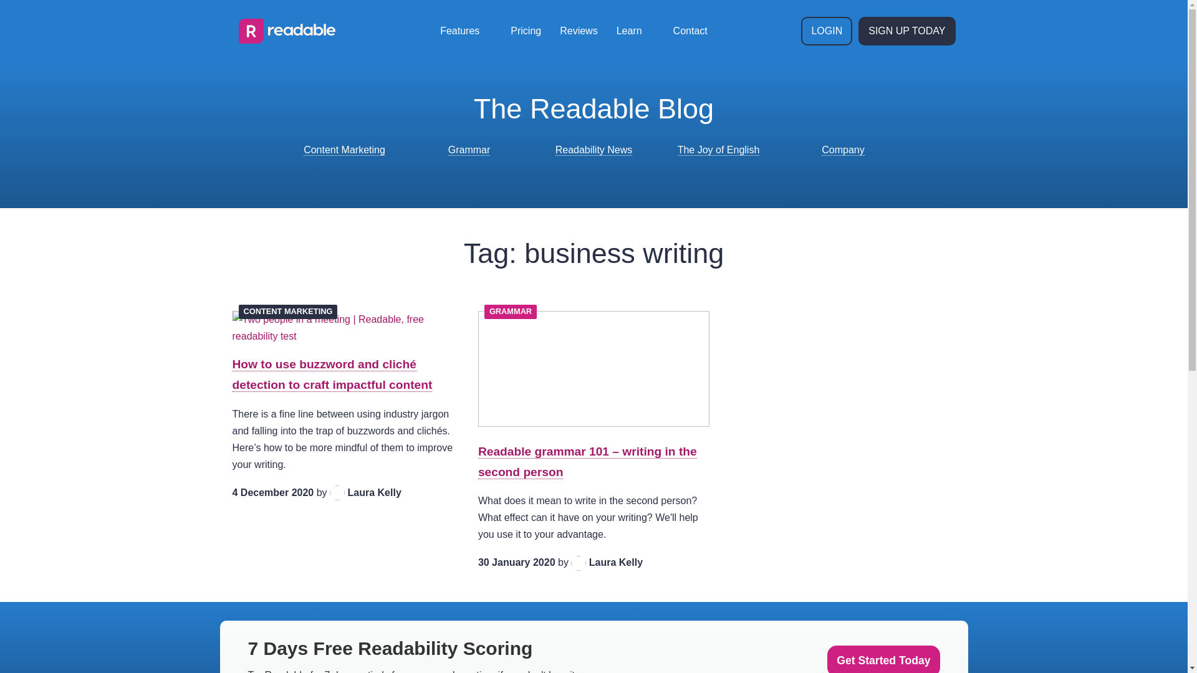 Image resolution: width=1197 pixels, height=673 pixels. Describe the element at coordinates (594, 150) in the screenshot. I see `Readability News` at that location.